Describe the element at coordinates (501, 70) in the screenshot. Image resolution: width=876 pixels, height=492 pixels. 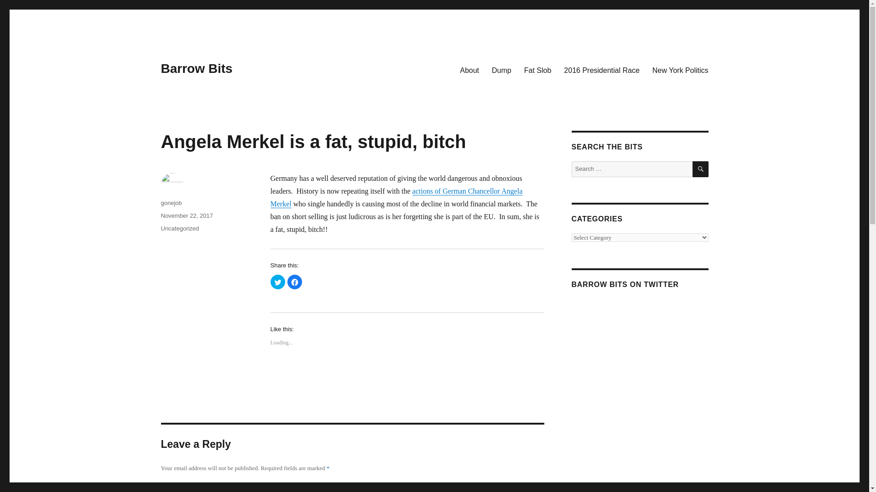
I see `Dump` at that location.